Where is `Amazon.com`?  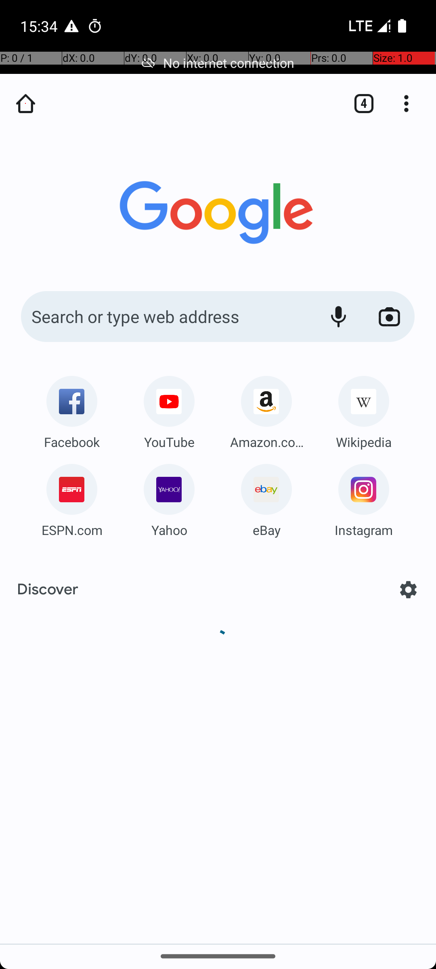
Amazon.com is located at coordinates (266, 442).